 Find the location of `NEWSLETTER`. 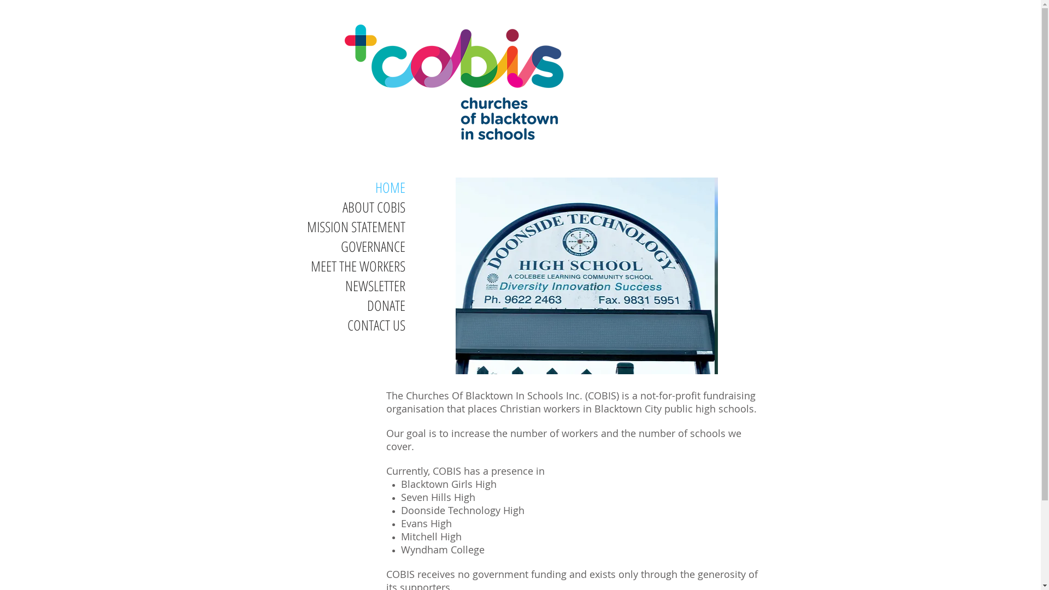

NEWSLETTER is located at coordinates (330, 286).